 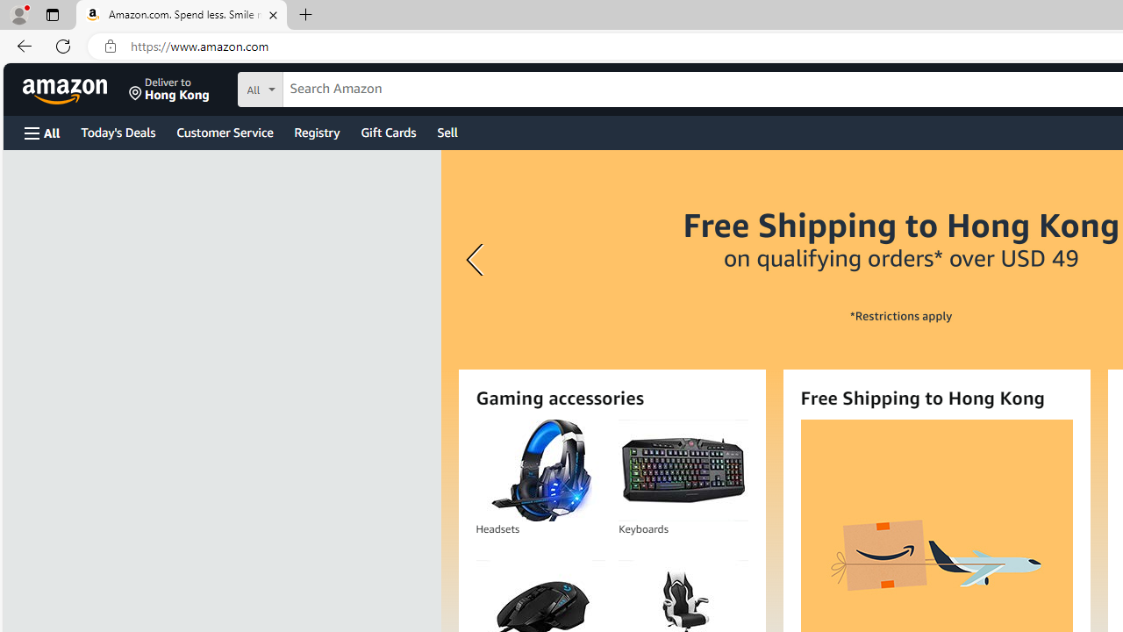 I want to click on Headsets, so click(x=540, y=470).